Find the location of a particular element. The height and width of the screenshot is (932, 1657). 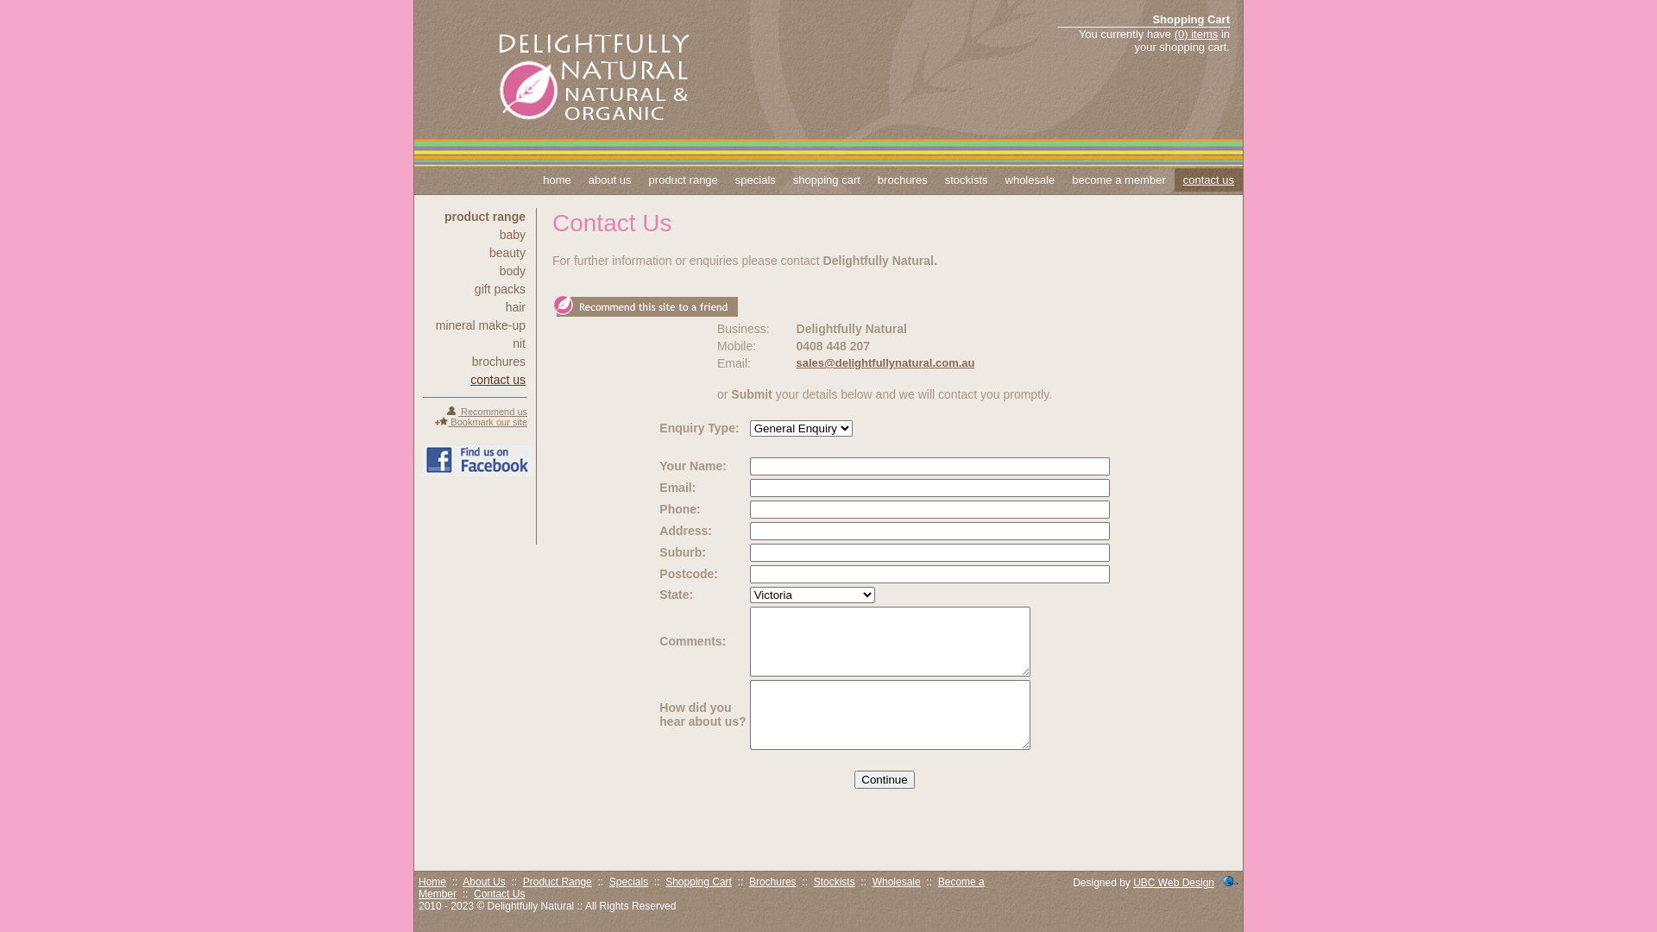

Specials is located at coordinates (628, 882).